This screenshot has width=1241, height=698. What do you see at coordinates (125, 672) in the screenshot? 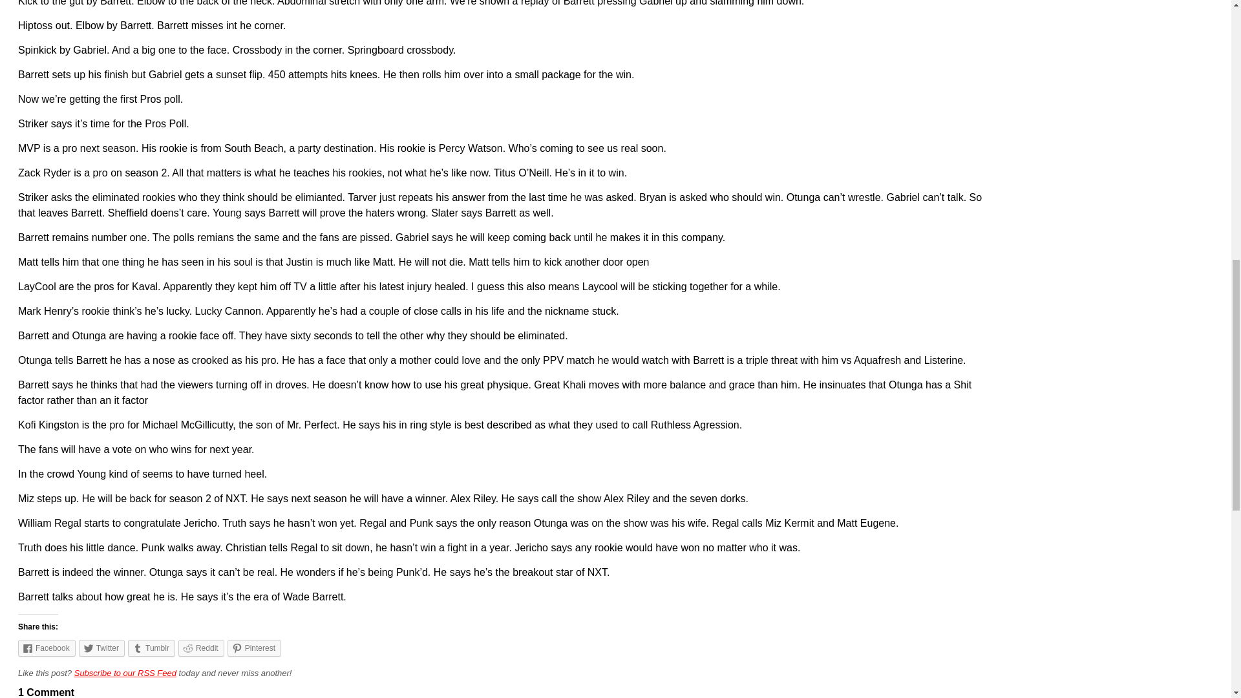
I see `Subscribe to our RSS Feed` at bounding box center [125, 672].